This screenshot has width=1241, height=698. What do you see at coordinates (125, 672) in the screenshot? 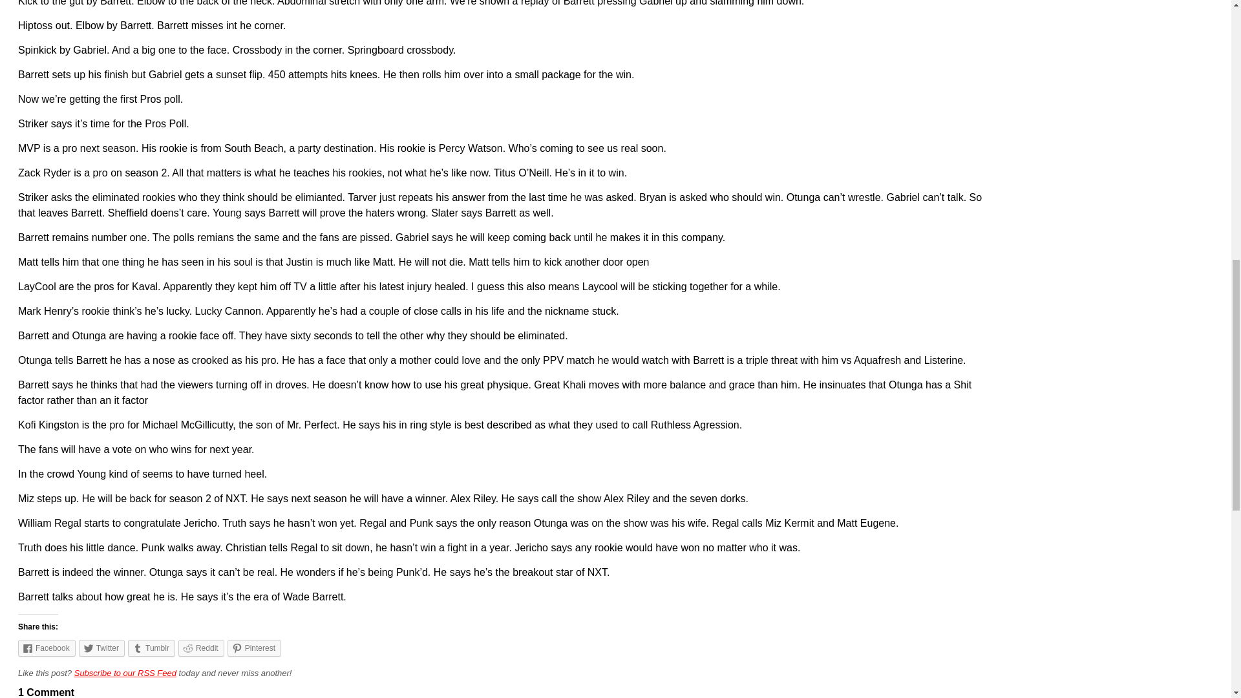
I see `Subscribe to our RSS Feed` at bounding box center [125, 672].